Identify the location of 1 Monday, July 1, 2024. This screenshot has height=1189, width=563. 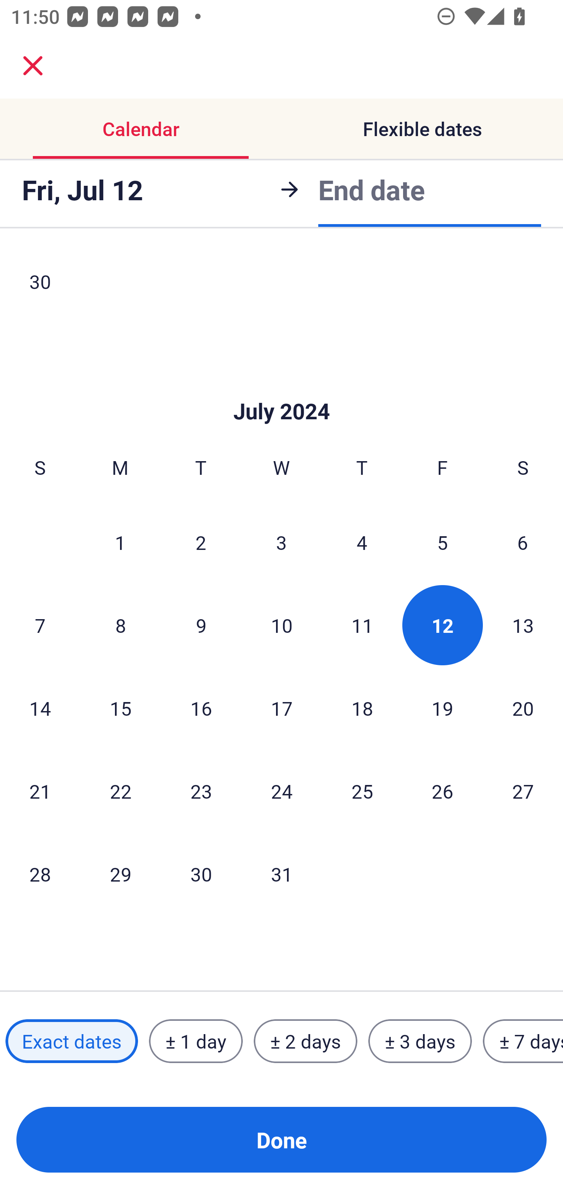
(120, 542).